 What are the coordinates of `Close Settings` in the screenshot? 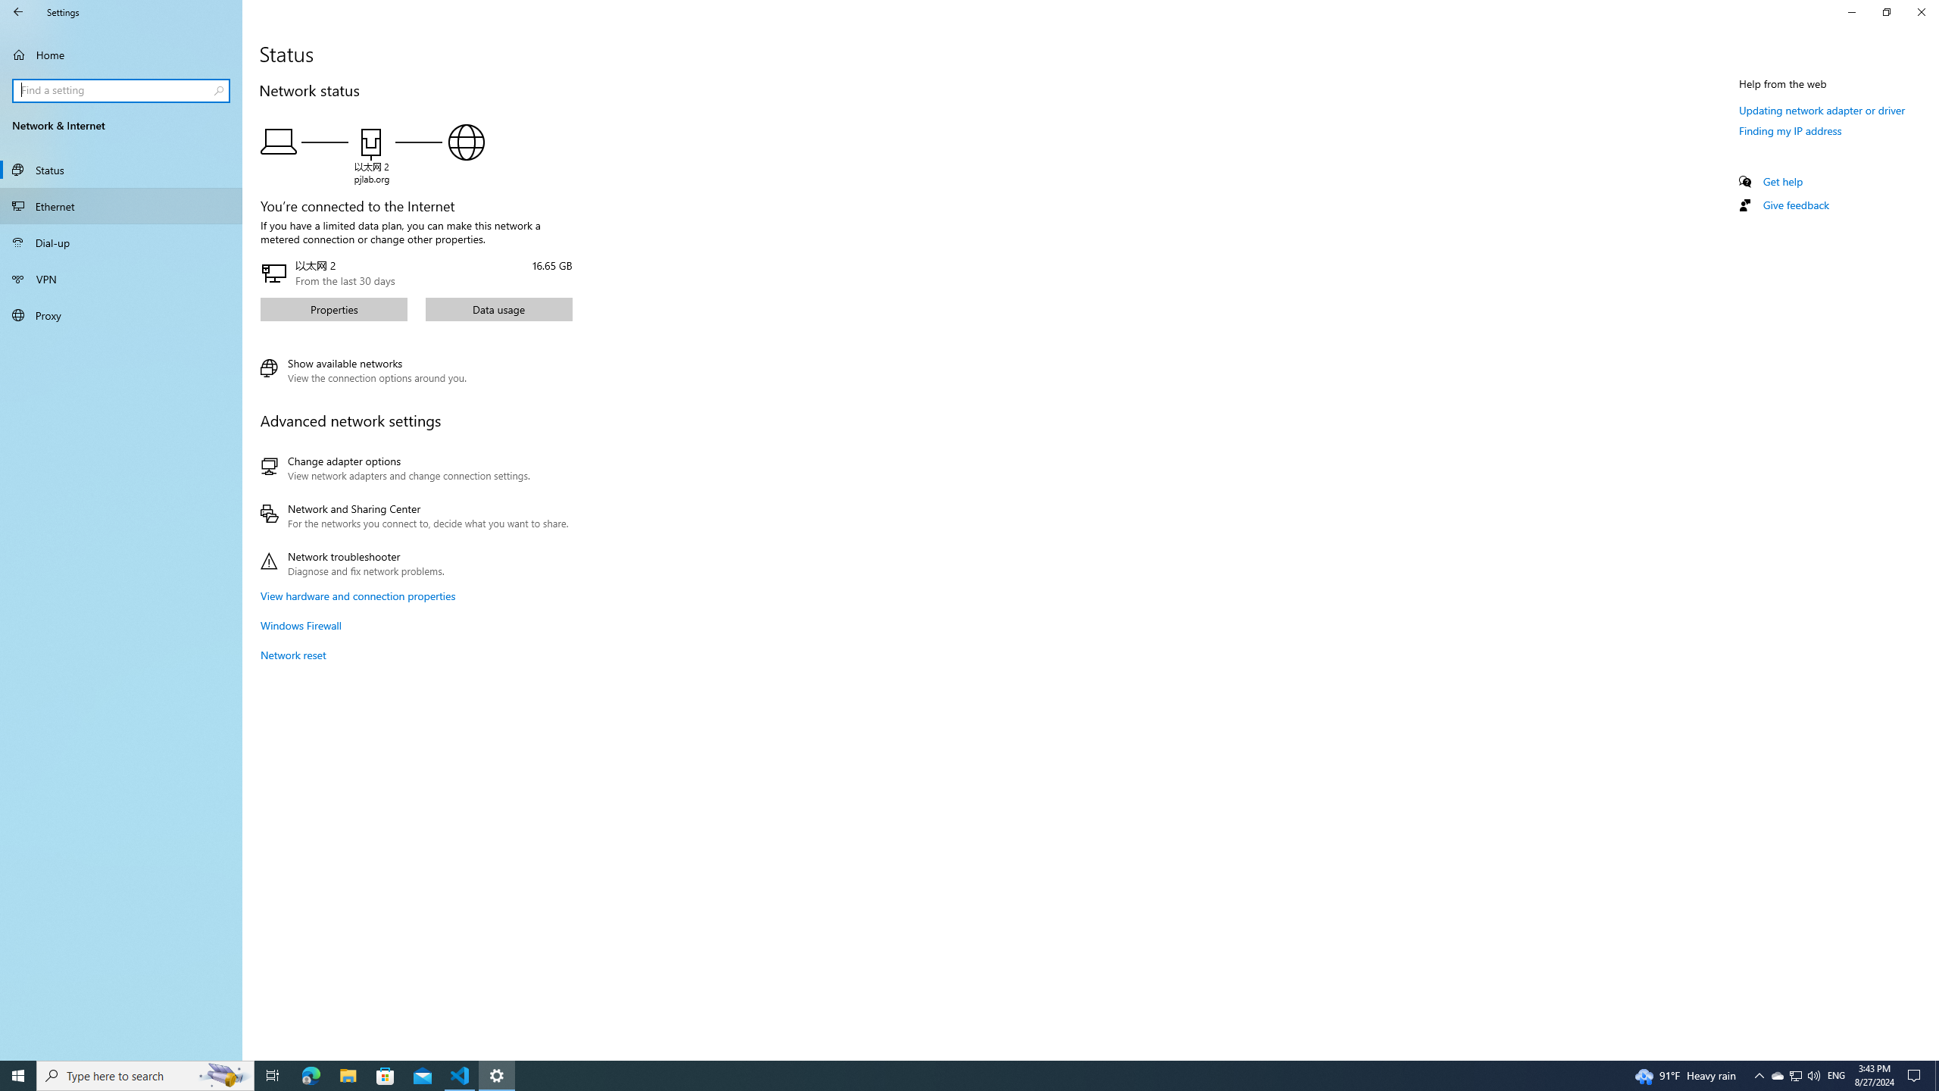 It's located at (1921, 12).